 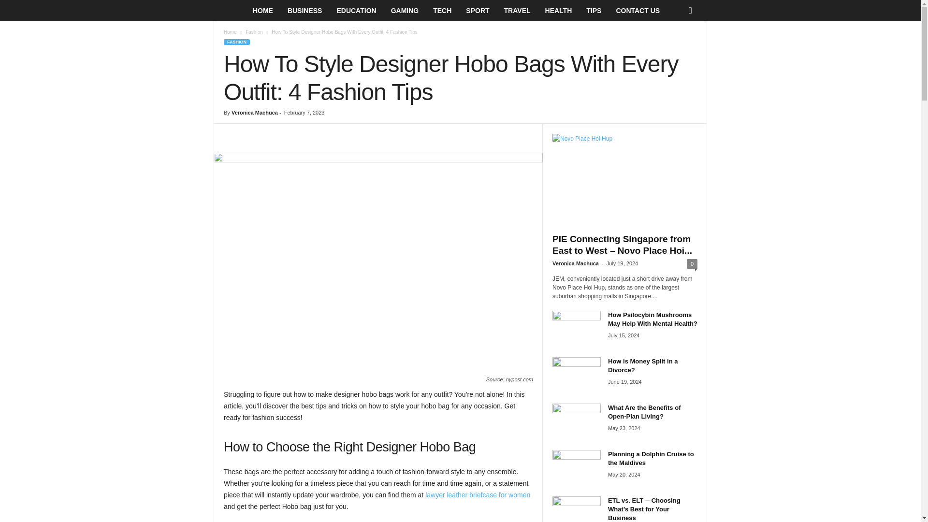 I want to click on TECH, so click(x=442, y=11).